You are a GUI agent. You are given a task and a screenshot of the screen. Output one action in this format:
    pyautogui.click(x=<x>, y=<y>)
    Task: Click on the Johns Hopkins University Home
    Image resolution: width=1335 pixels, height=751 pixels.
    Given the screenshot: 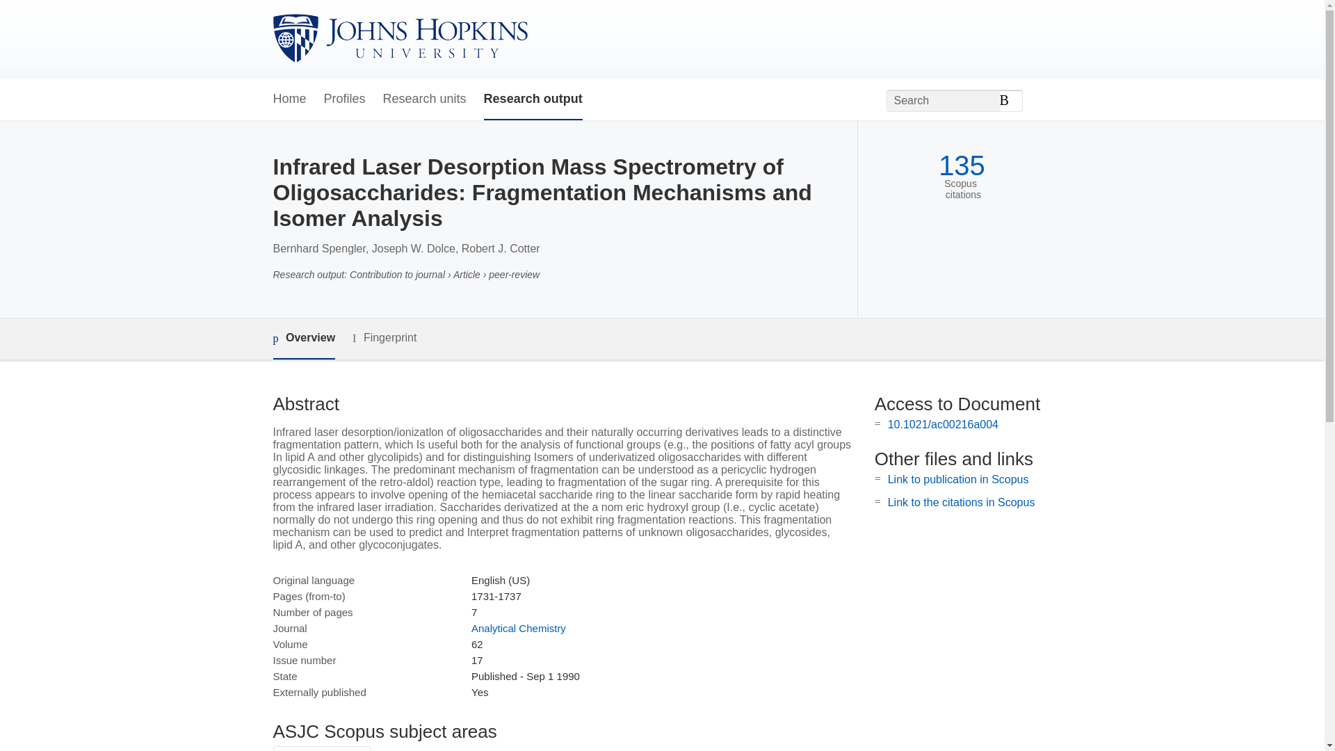 What is the action you would take?
    pyautogui.click(x=399, y=39)
    